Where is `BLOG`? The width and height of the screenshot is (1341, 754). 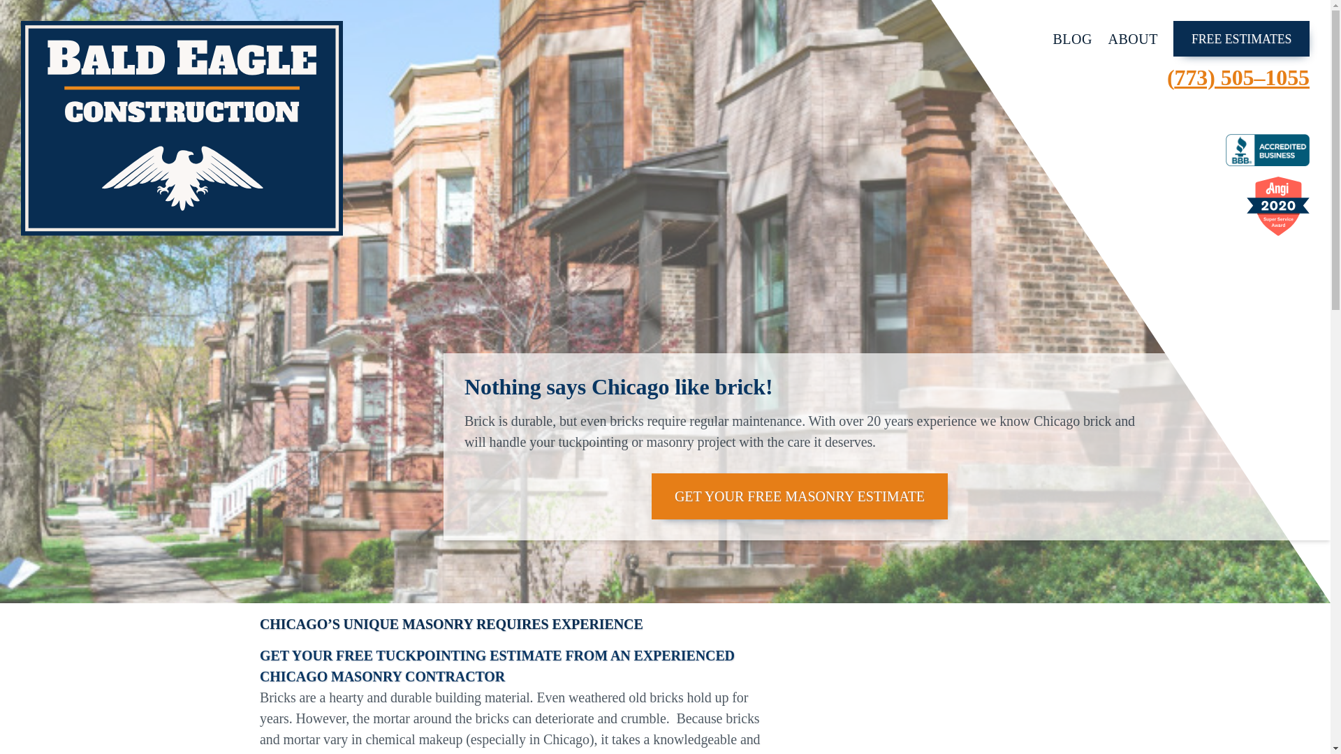
BLOG is located at coordinates (1073, 38).